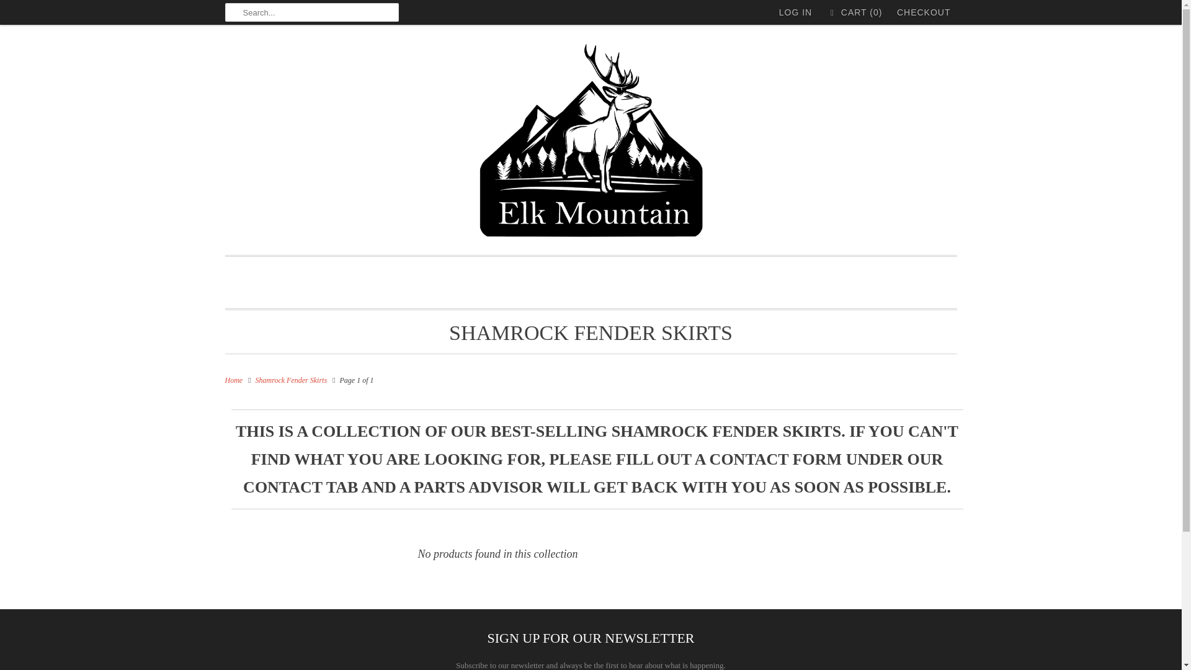  What do you see at coordinates (591, 143) in the screenshot?
I see `Elk Mountain` at bounding box center [591, 143].